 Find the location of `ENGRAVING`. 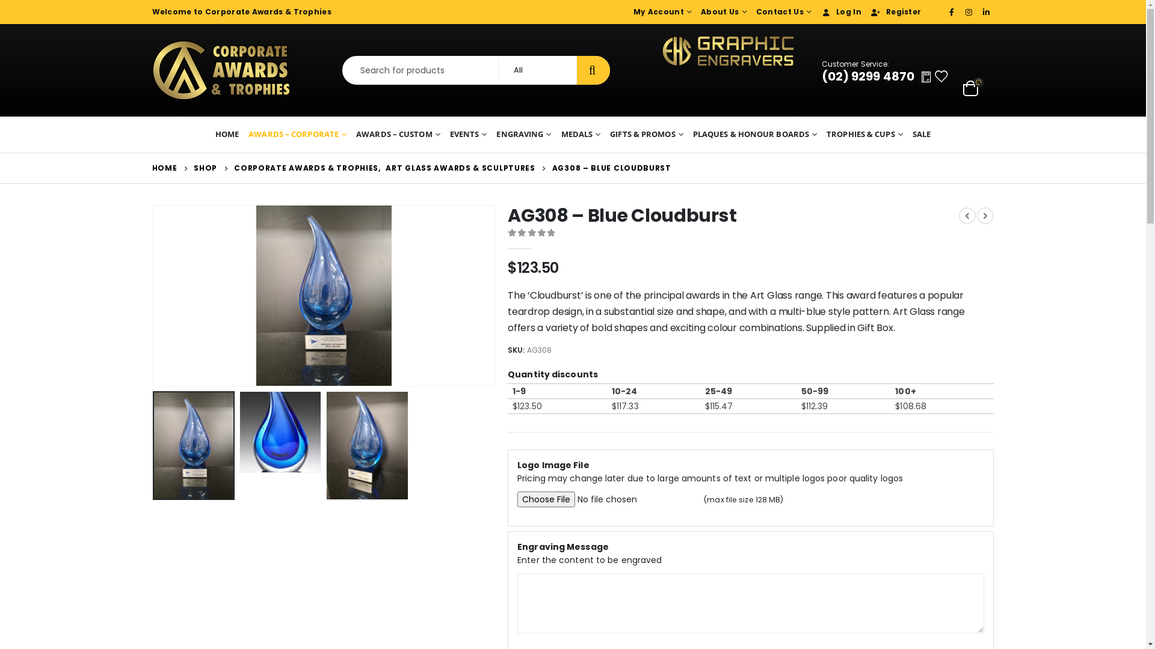

ENGRAVING is located at coordinates (523, 135).